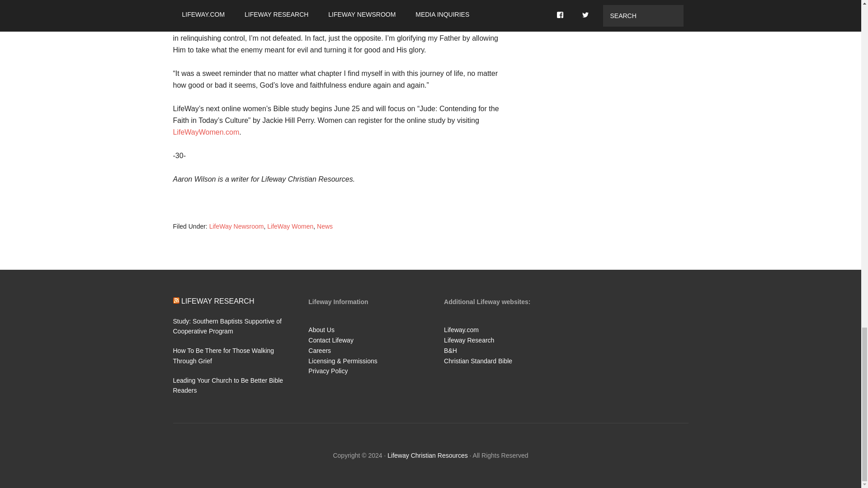 Image resolution: width=868 pixels, height=488 pixels. Describe the element at coordinates (228, 385) in the screenshot. I see `Leading Your Church to Be Better Bible Readers` at that location.